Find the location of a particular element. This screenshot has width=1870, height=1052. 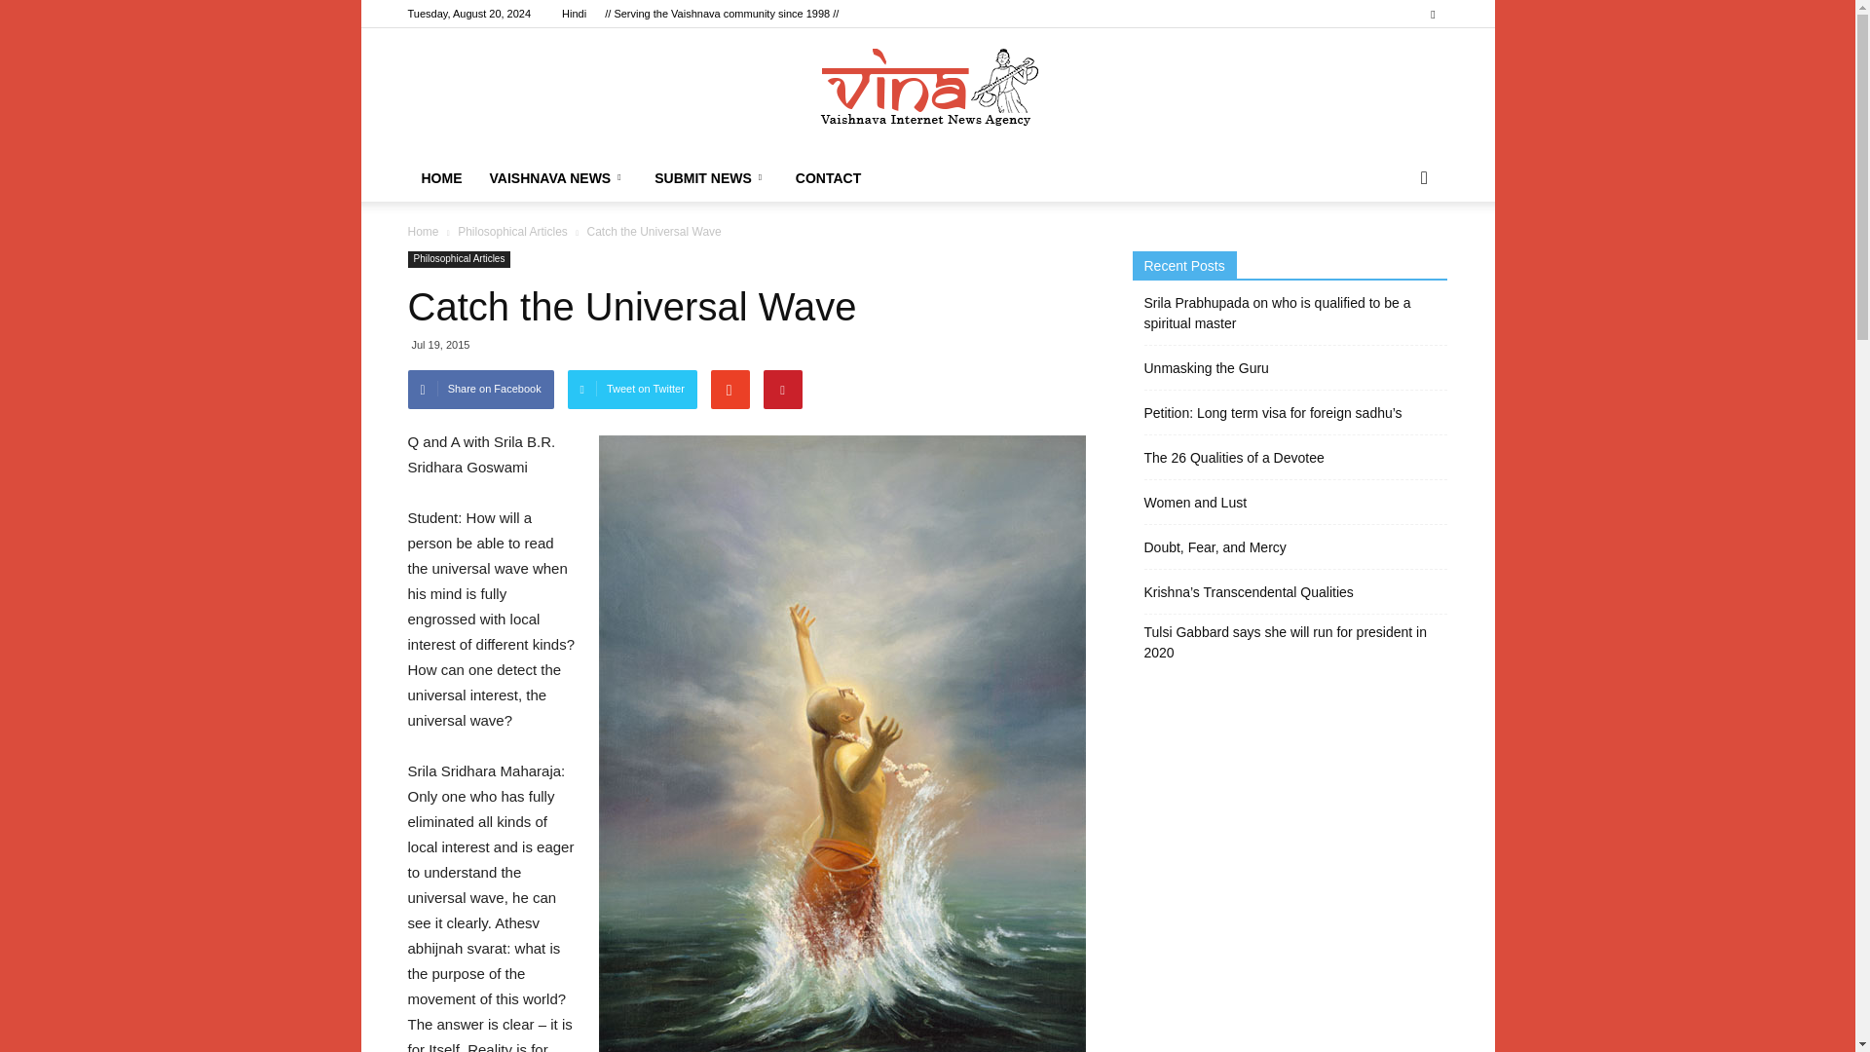

CONTACT is located at coordinates (828, 177).